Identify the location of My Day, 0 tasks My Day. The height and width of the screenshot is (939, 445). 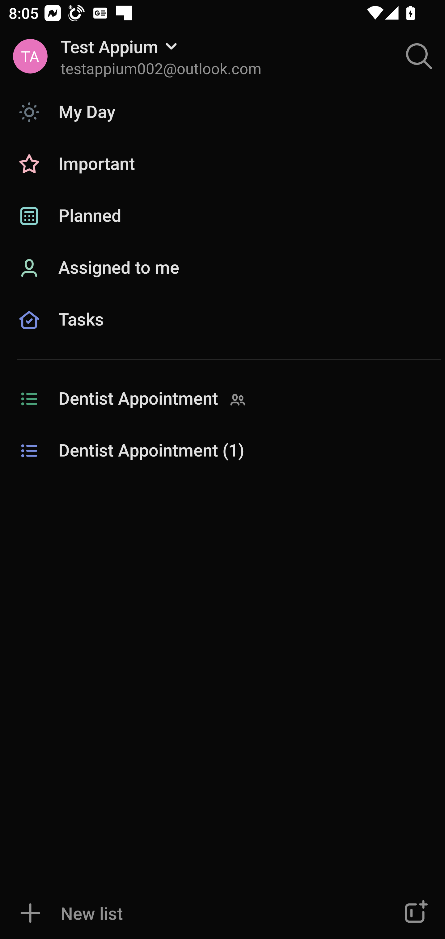
(222, 112).